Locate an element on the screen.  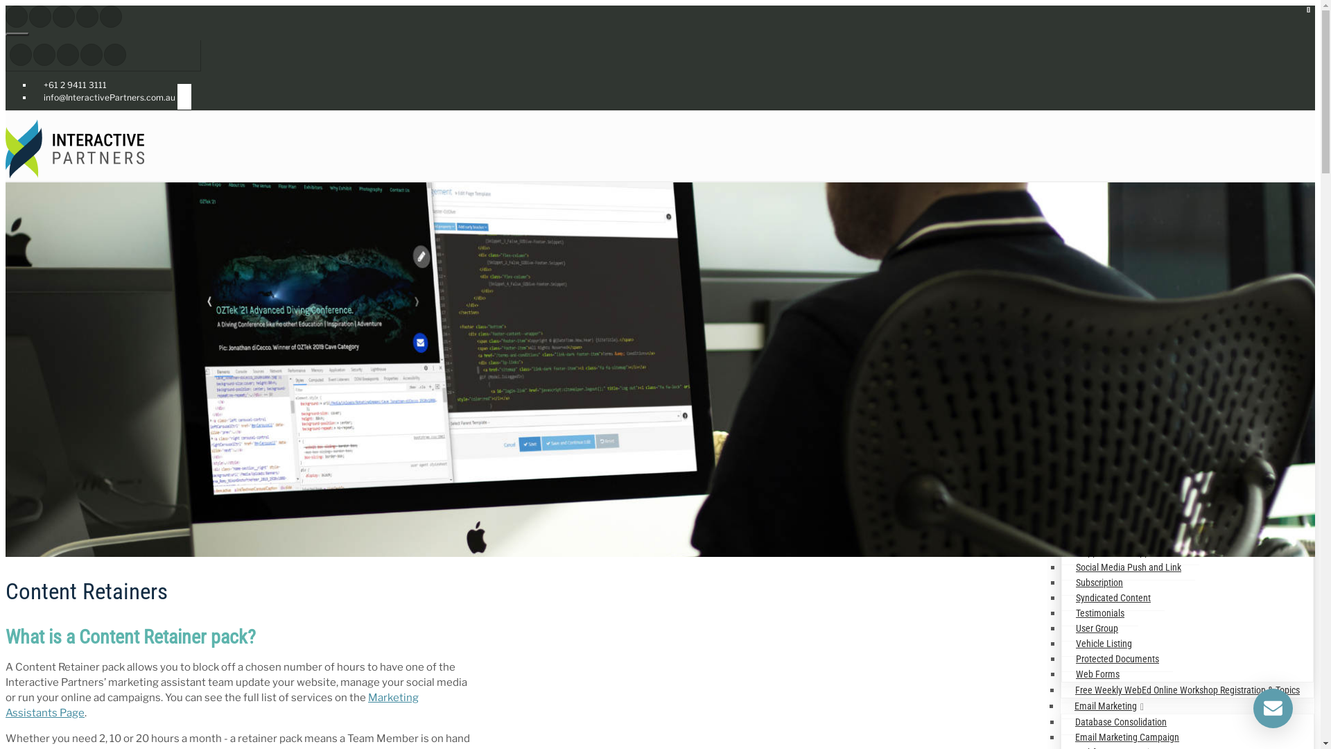
Marketing Assistants is located at coordinates (1108, 302).